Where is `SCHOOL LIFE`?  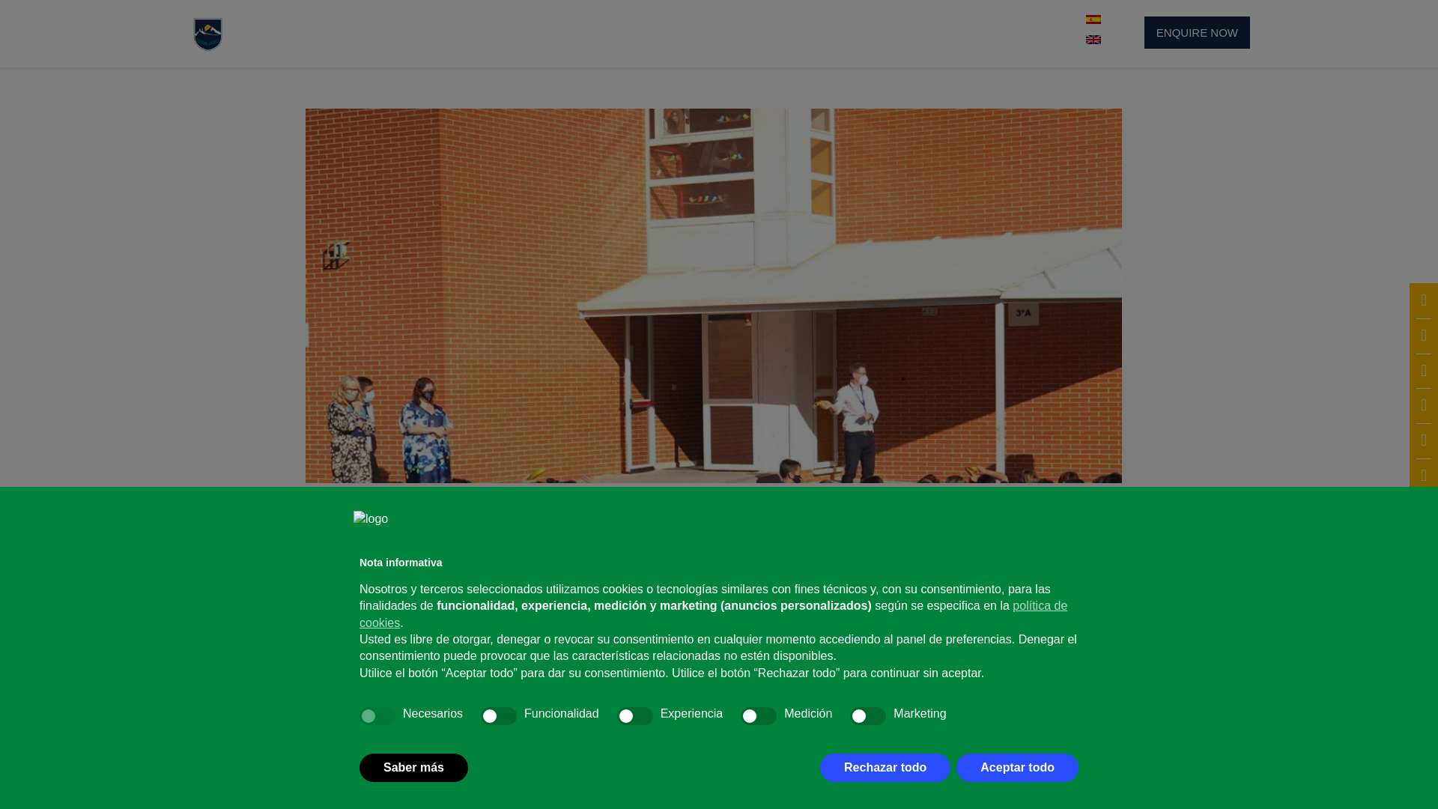
SCHOOL LIFE is located at coordinates (768, 31).